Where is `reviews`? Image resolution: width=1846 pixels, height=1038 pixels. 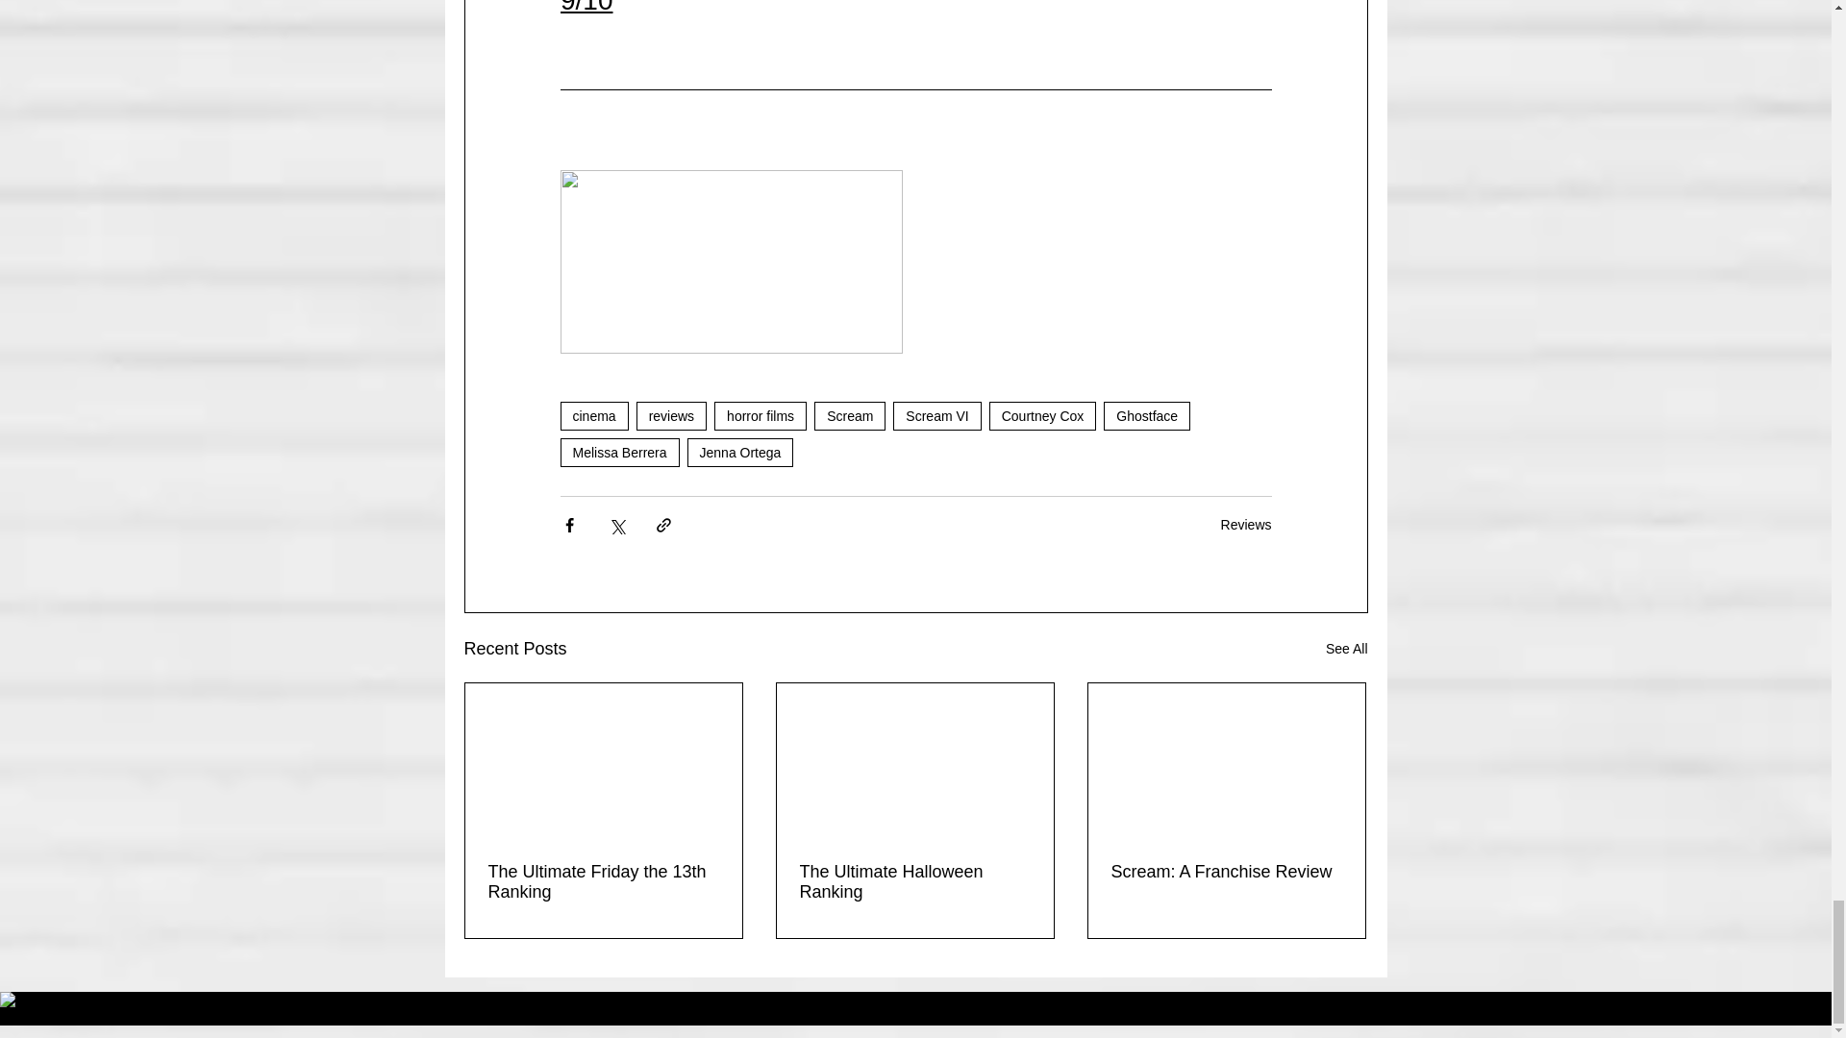 reviews is located at coordinates (671, 415).